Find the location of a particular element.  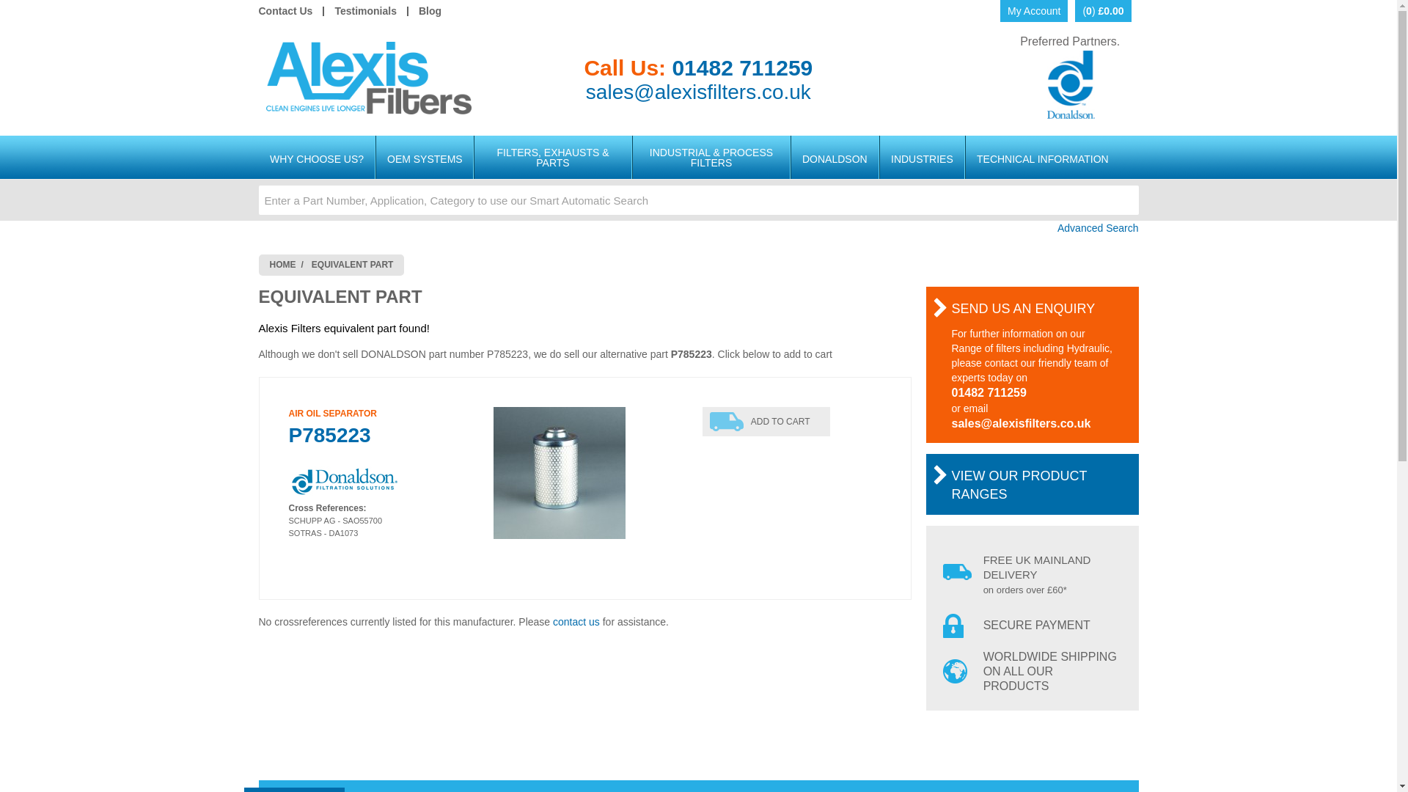

Send us an enquiry is located at coordinates (1023, 308).